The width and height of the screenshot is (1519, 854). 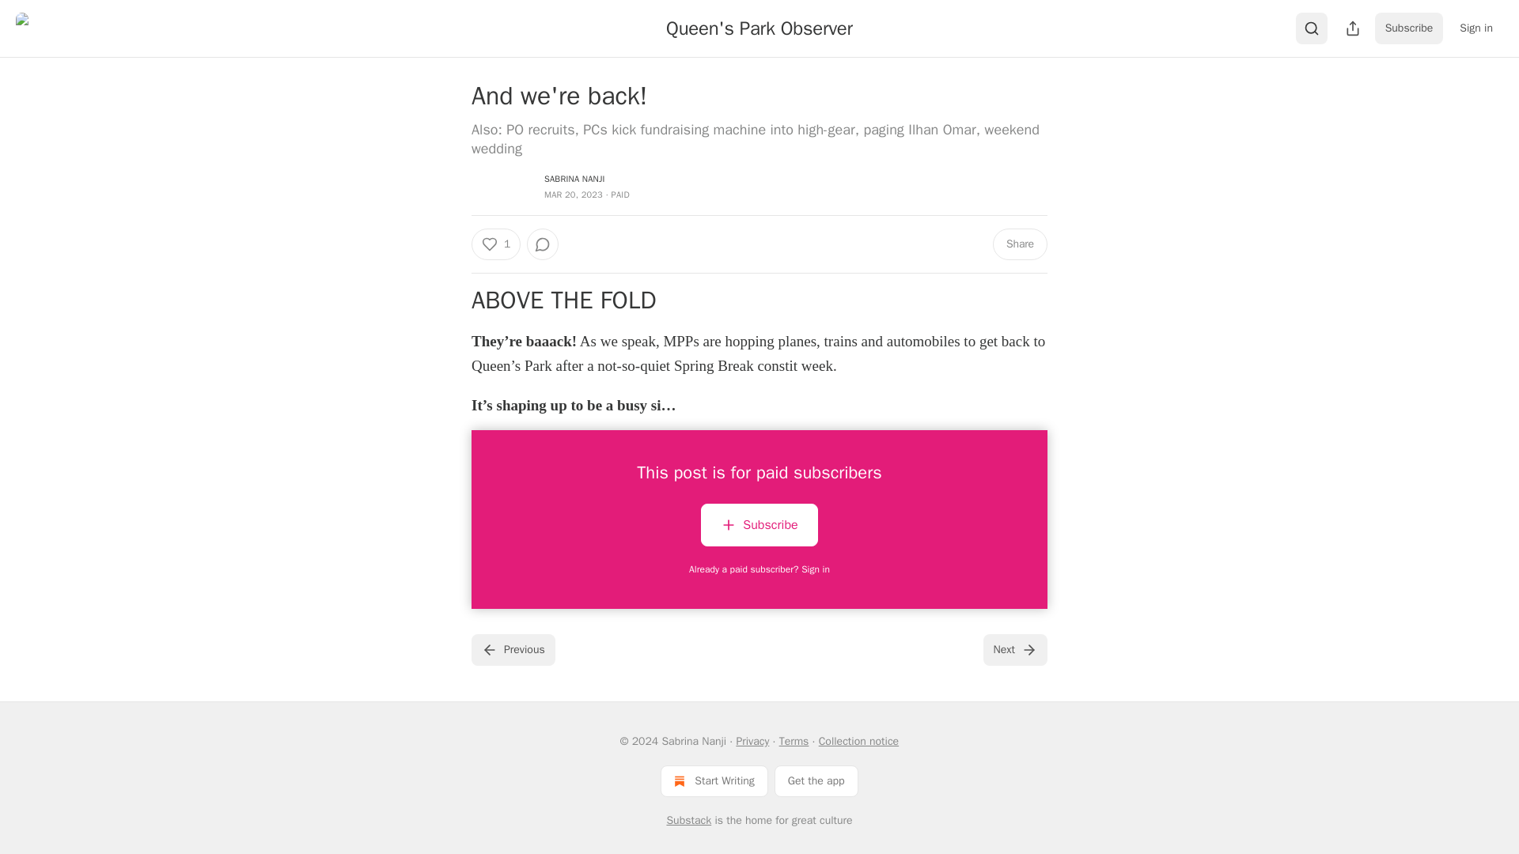 I want to click on Previous, so click(x=513, y=650).